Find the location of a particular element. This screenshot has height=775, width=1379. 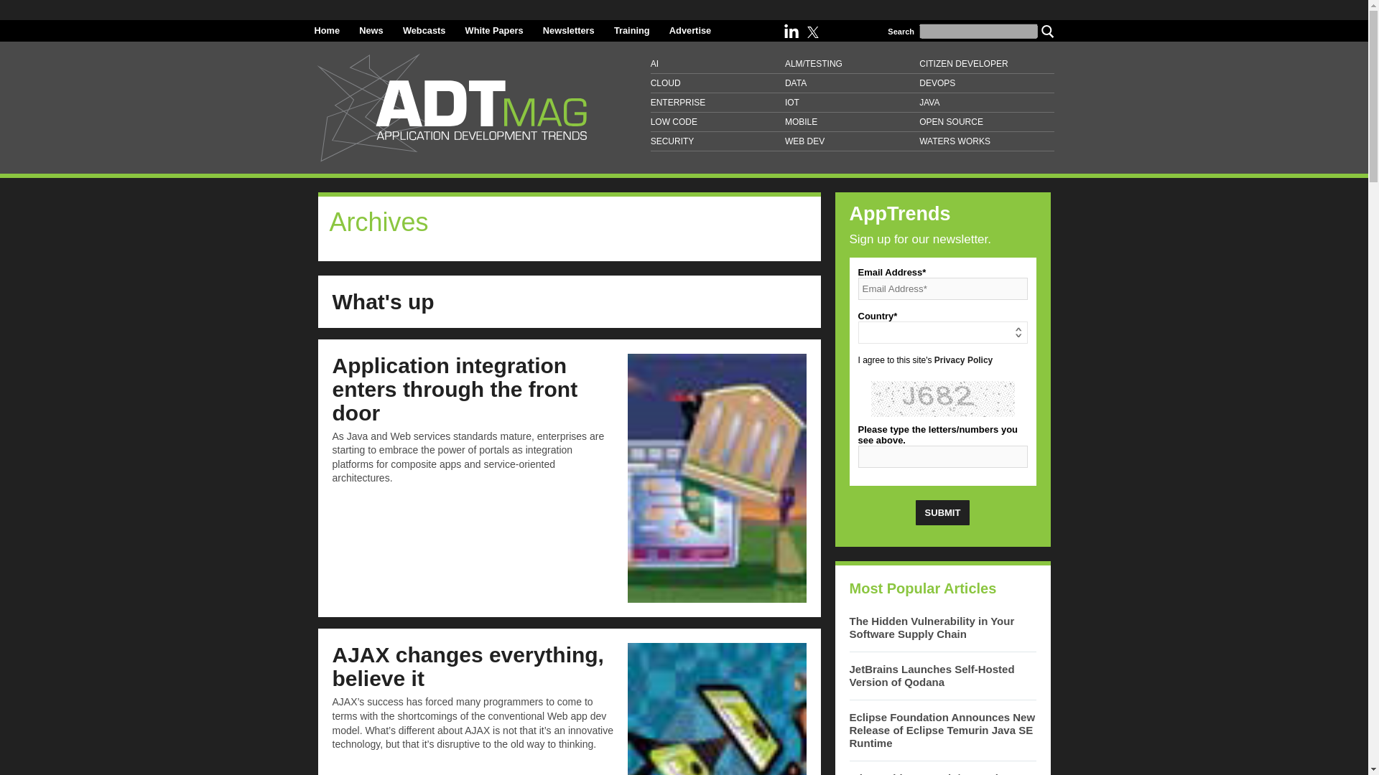

Training is located at coordinates (631, 30).